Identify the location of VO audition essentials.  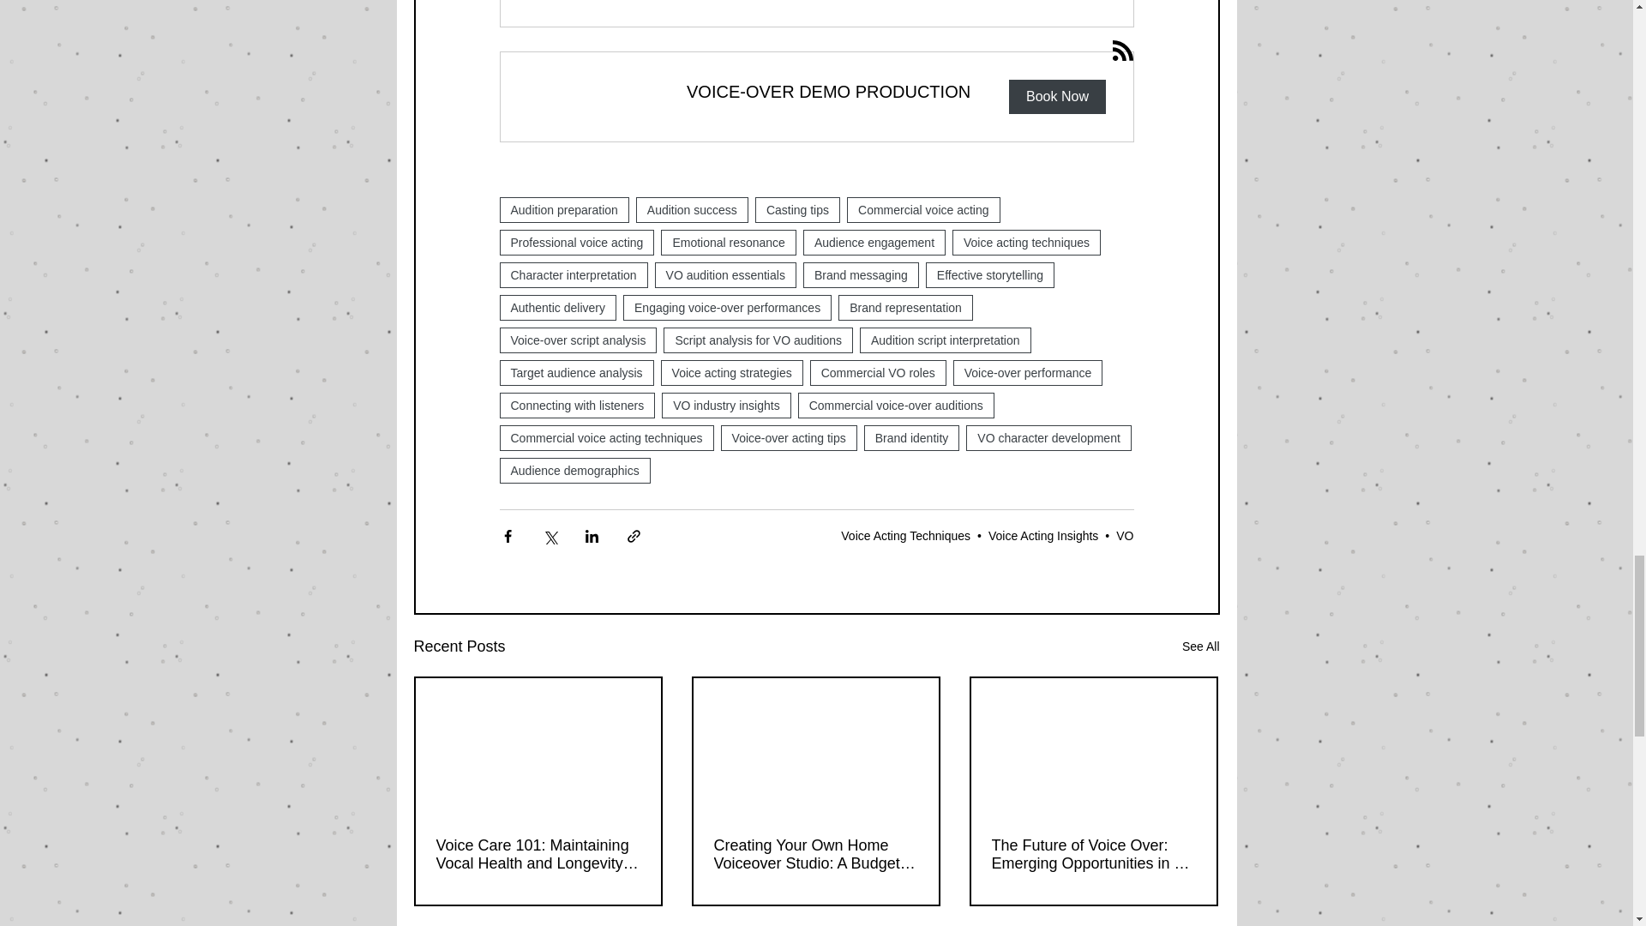
(725, 274).